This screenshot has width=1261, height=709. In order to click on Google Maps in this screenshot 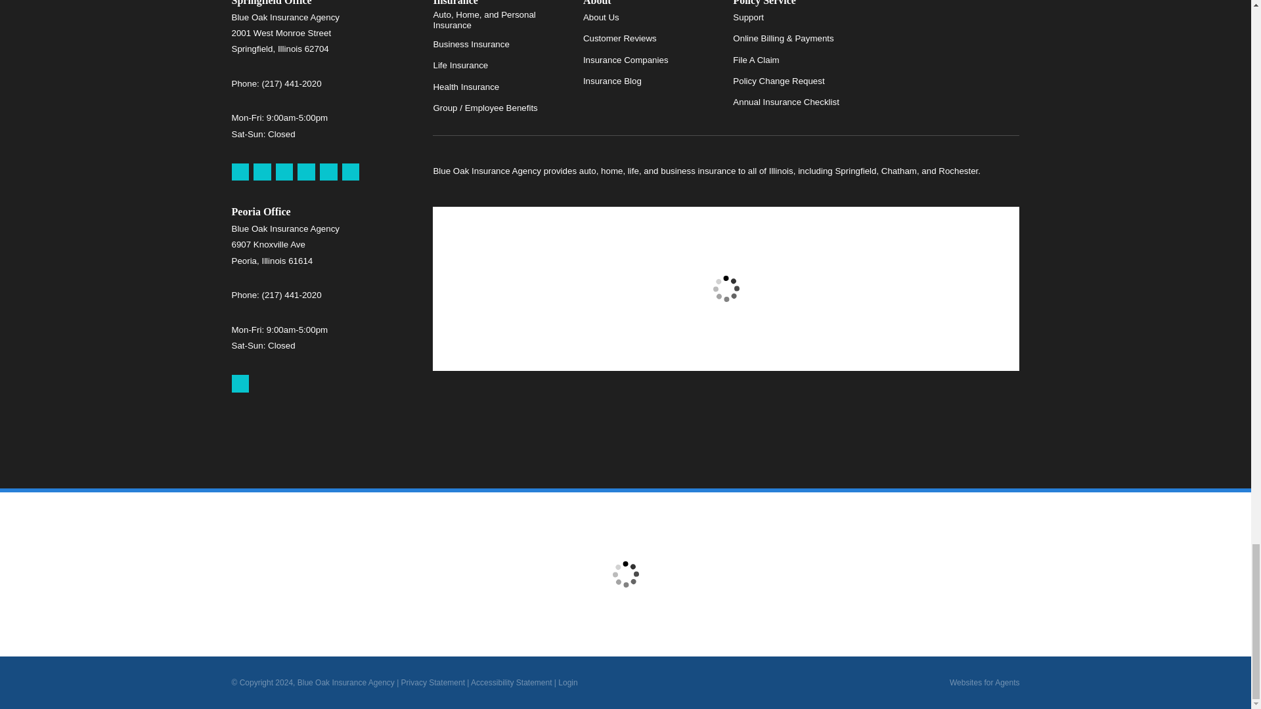, I will do `click(239, 383)`.